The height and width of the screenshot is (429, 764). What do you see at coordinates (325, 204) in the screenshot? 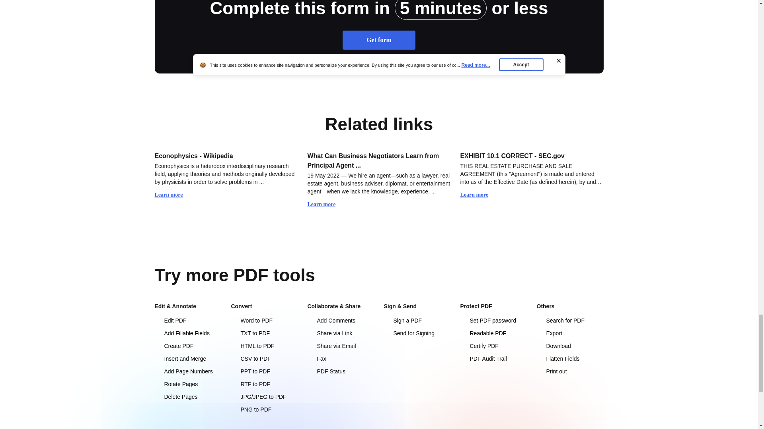
I see `Learn more` at bounding box center [325, 204].